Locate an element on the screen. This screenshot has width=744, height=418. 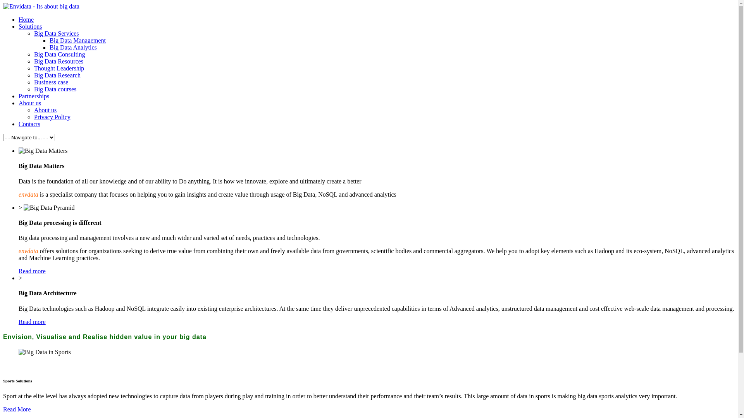
Partnerships is located at coordinates (34, 96).